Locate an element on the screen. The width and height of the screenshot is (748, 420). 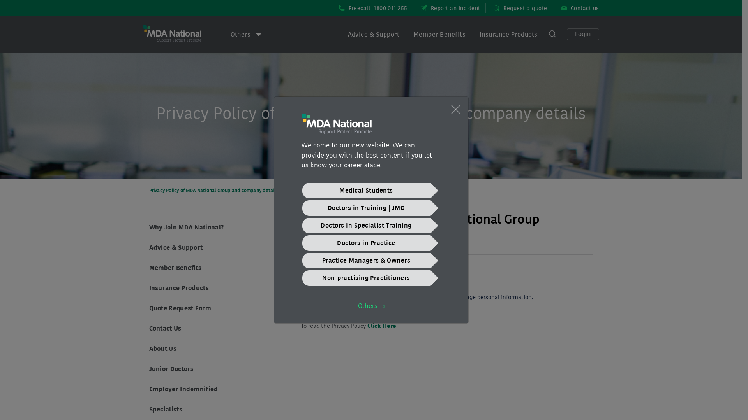
Employer Indemnified is located at coordinates (183, 389).